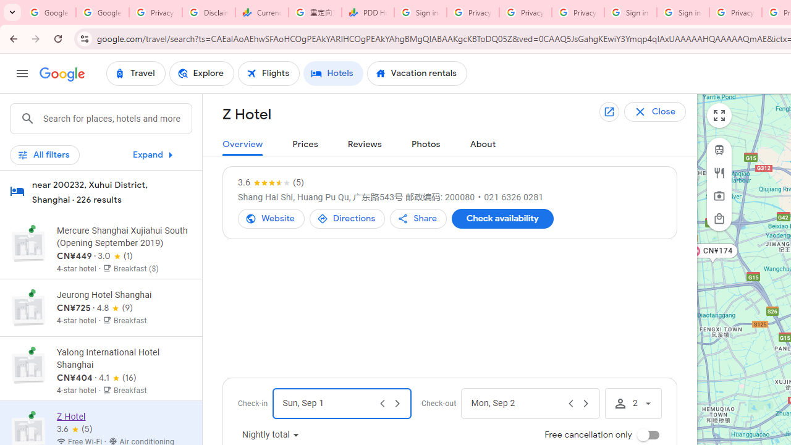 Image resolution: width=791 pixels, height=445 pixels. Describe the element at coordinates (135, 73) in the screenshot. I see `Travel` at that location.